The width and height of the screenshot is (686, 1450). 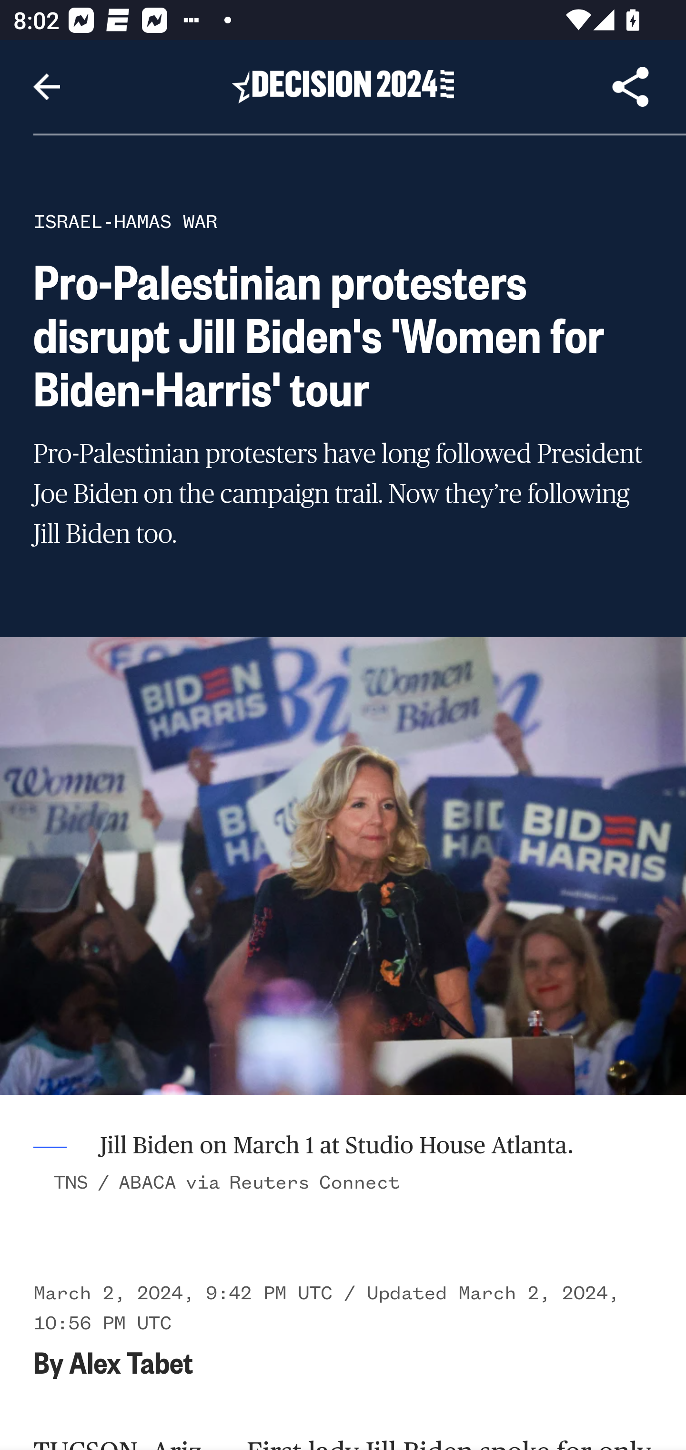 What do you see at coordinates (343, 86) in the screenshot?
I see `Header, Decision 2024` at bounding box center [343, 86].